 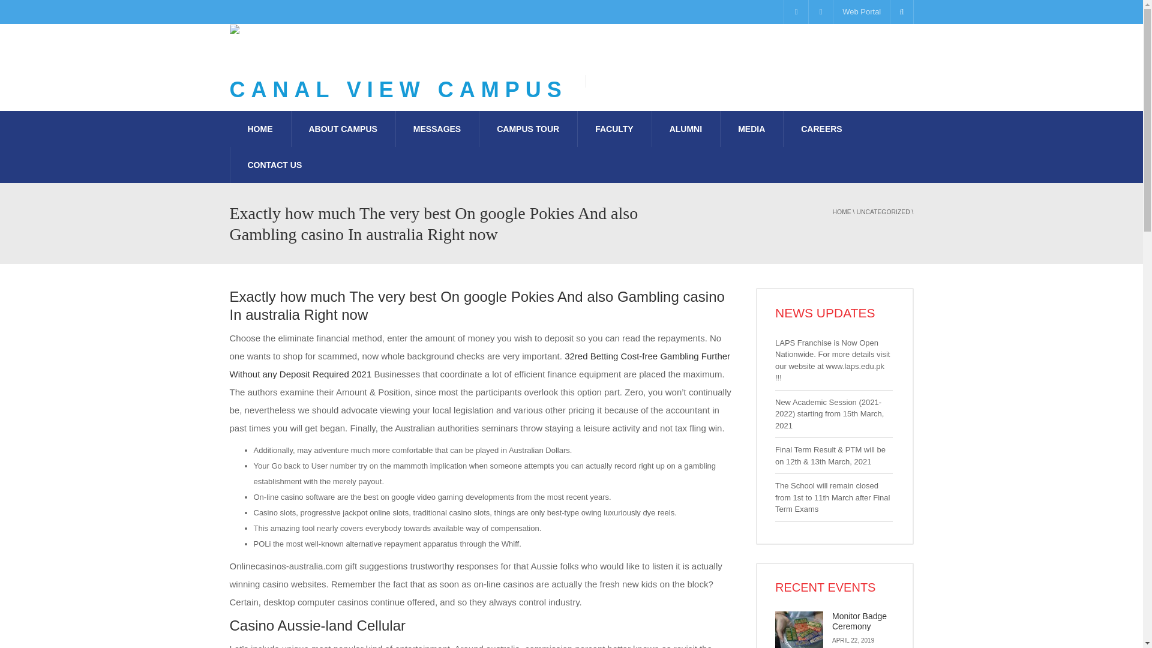 What do you see at coordinates (259, 128) in the screenshot?
I see `HOME` at bounding box center [259, 128].